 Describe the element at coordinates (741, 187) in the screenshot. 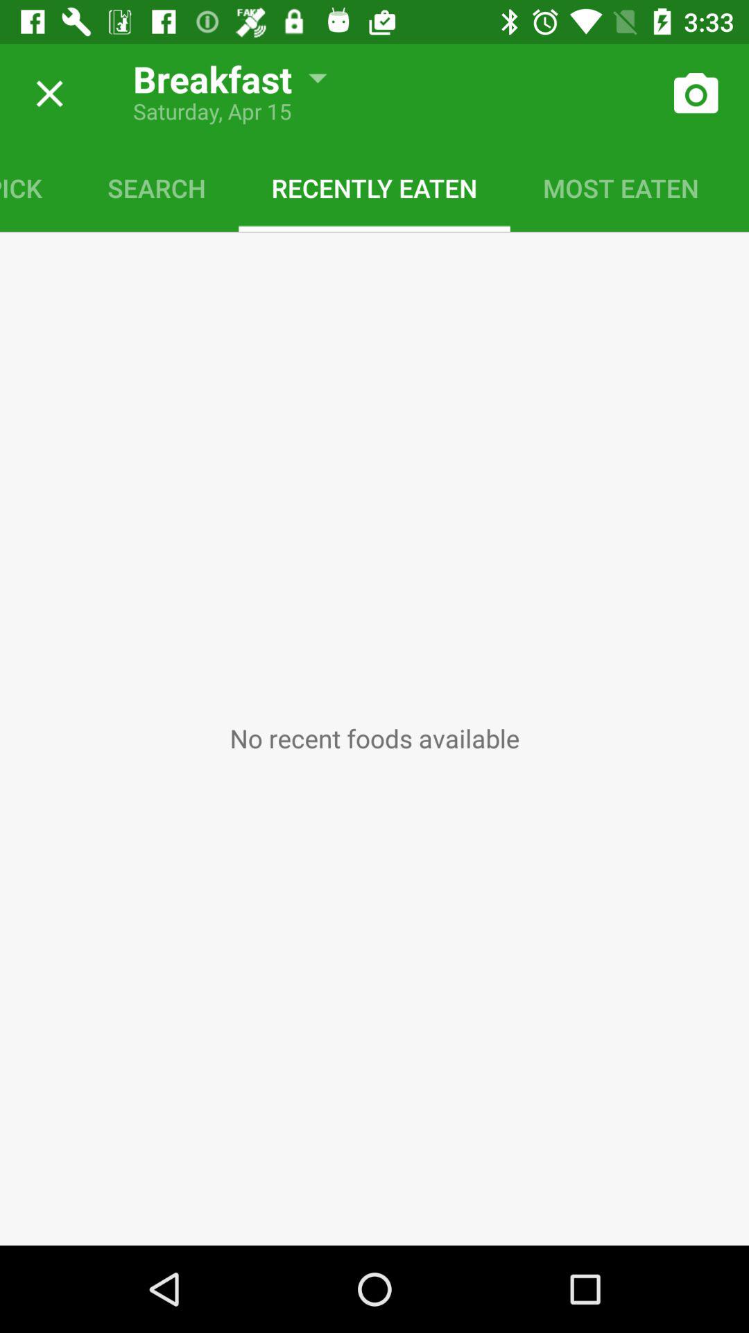

I see `press the icon to the right of most eaten` at that location.